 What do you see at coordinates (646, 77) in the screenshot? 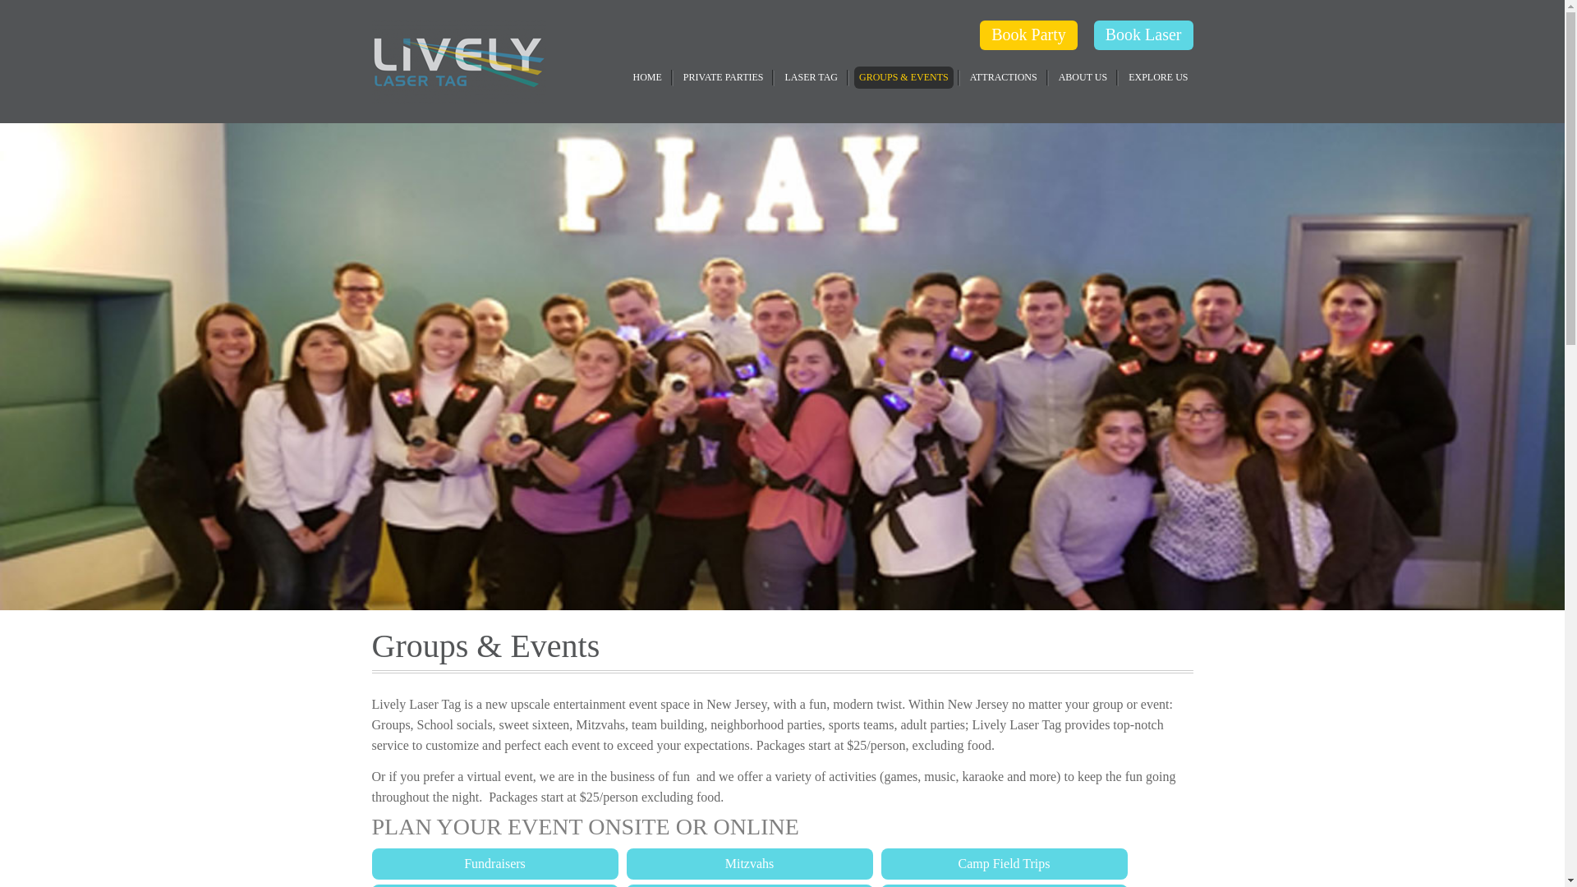
I see `HOME` at bounding box center [646, 77].